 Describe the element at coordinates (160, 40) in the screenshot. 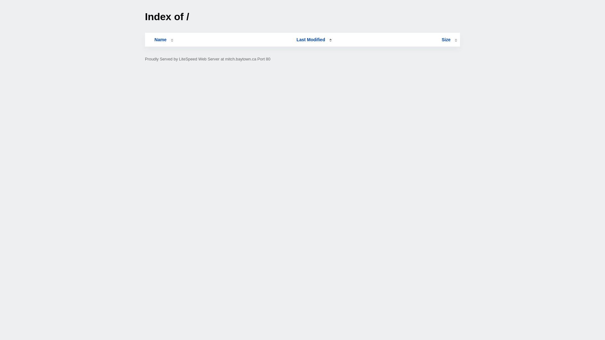

I see `Name` at that location.